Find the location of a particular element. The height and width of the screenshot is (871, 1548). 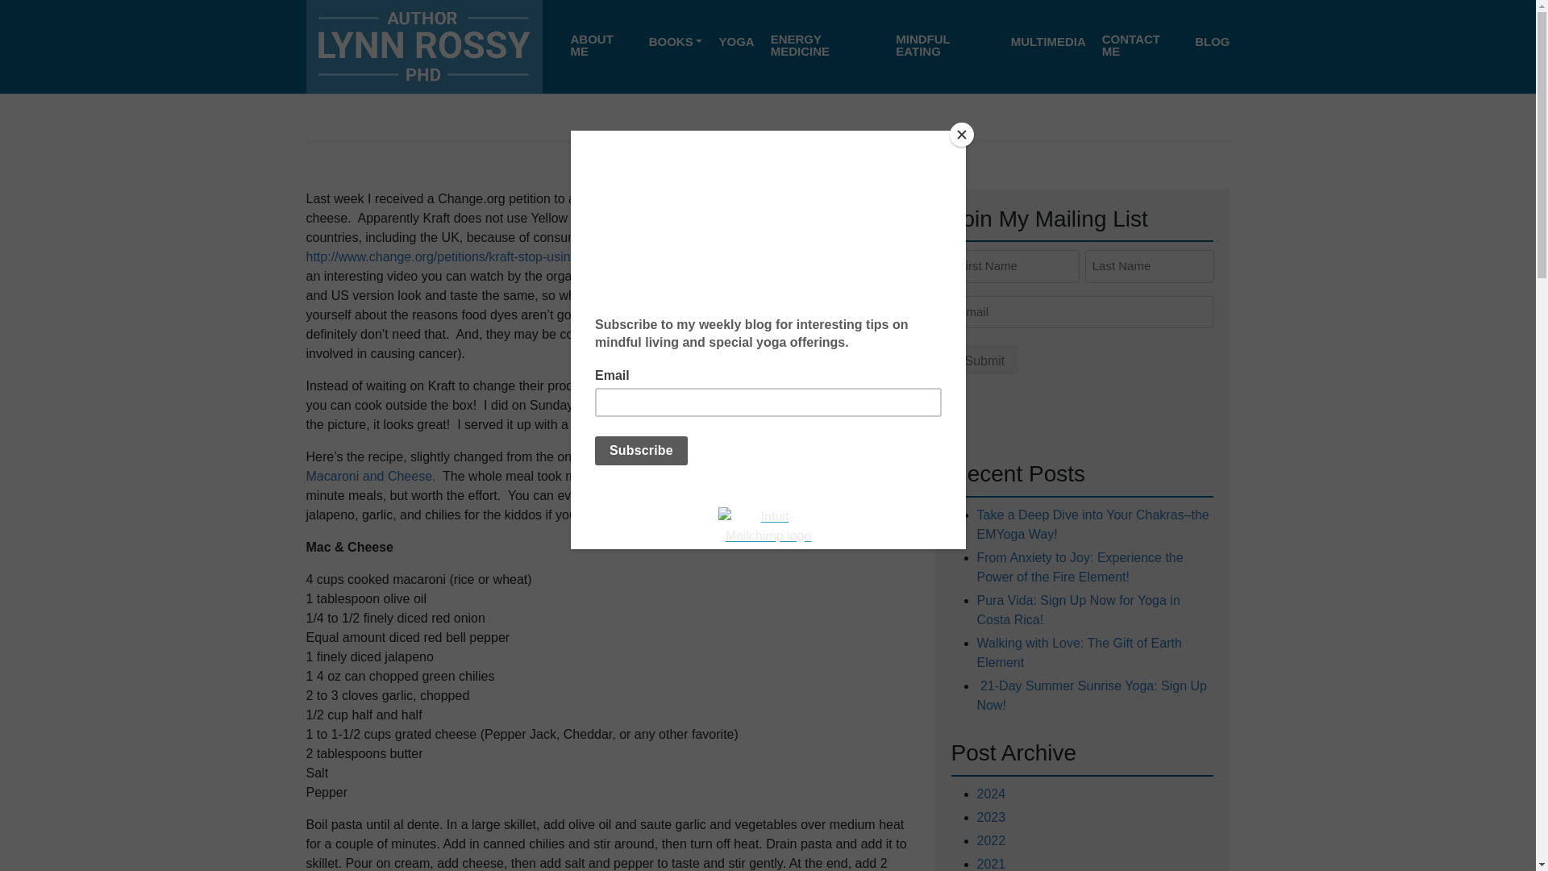

MINDFUL EATING is located at coordinates (945, 45).